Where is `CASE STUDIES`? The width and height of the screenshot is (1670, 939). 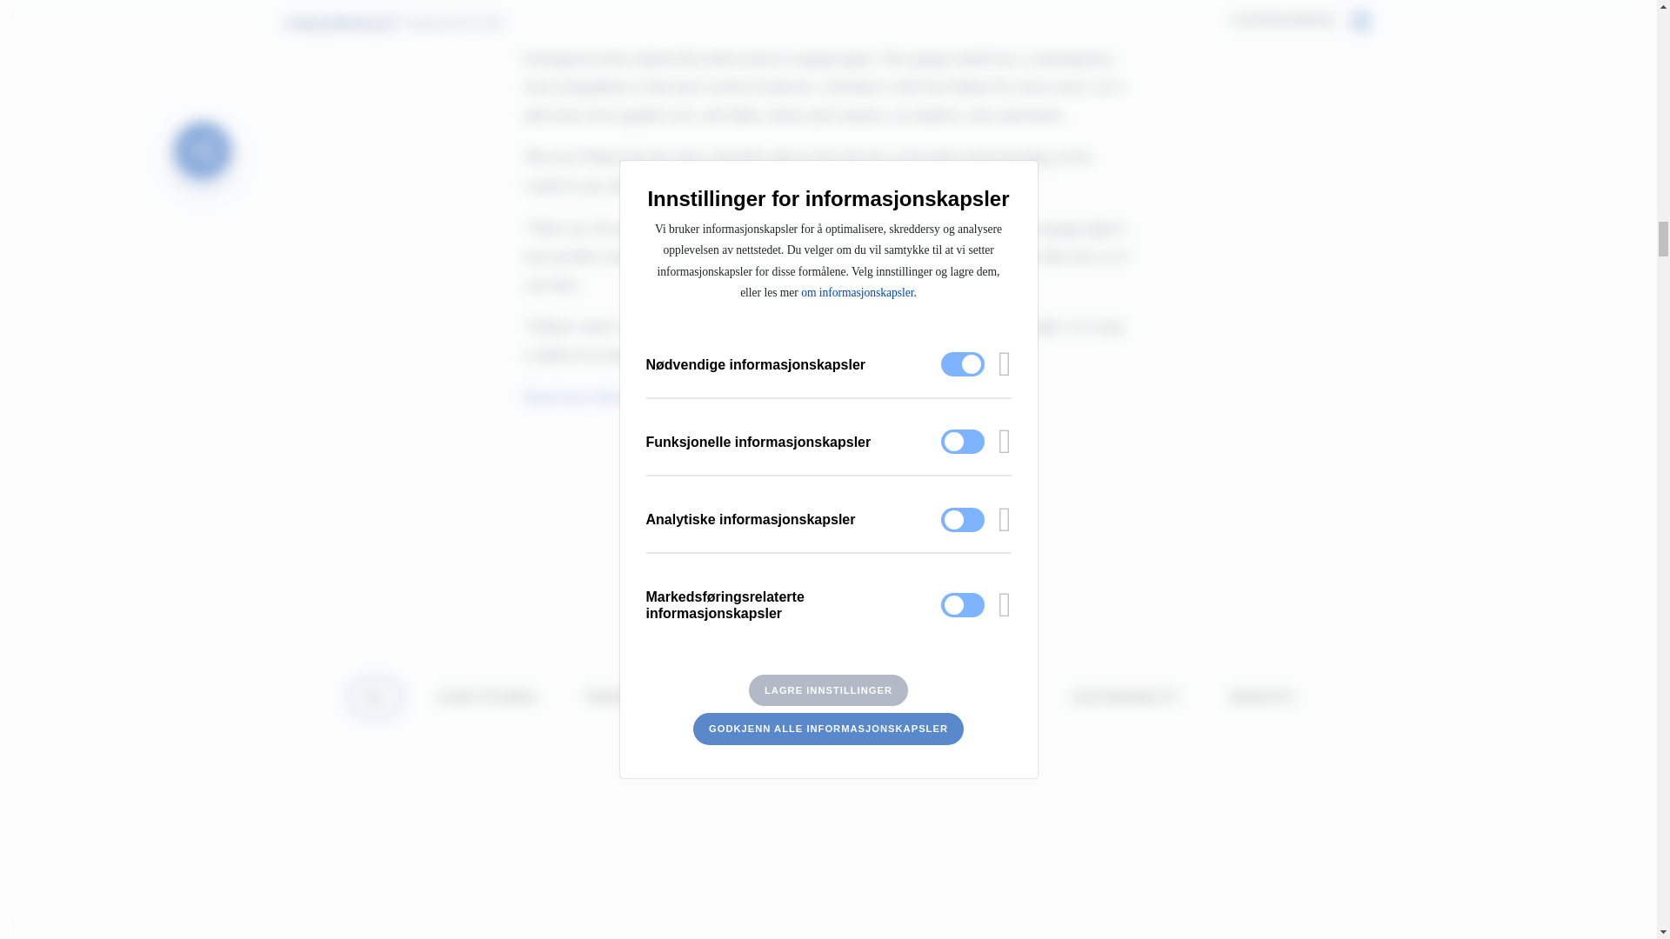
CASE STUDIES is located at coordinates (486, 697).